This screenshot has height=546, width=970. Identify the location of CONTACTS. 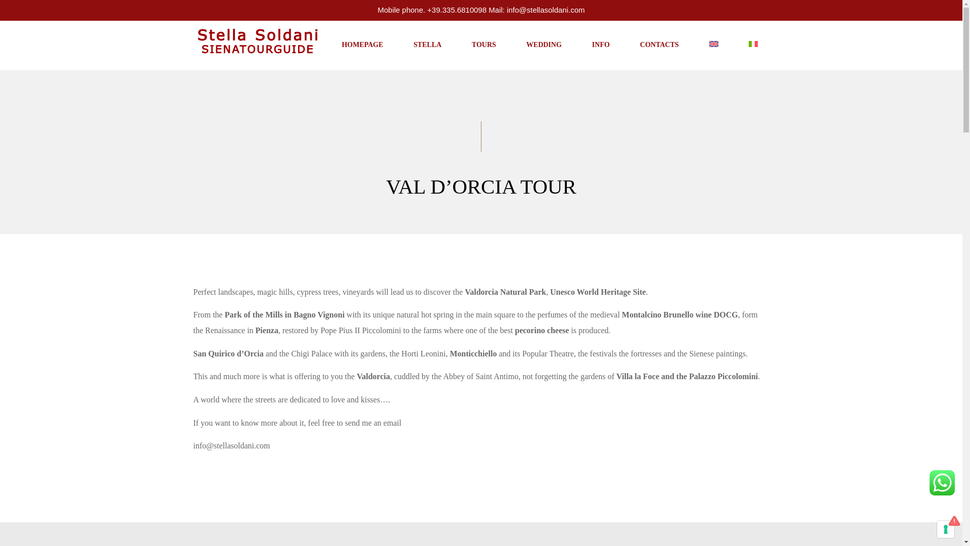
(659, 45).